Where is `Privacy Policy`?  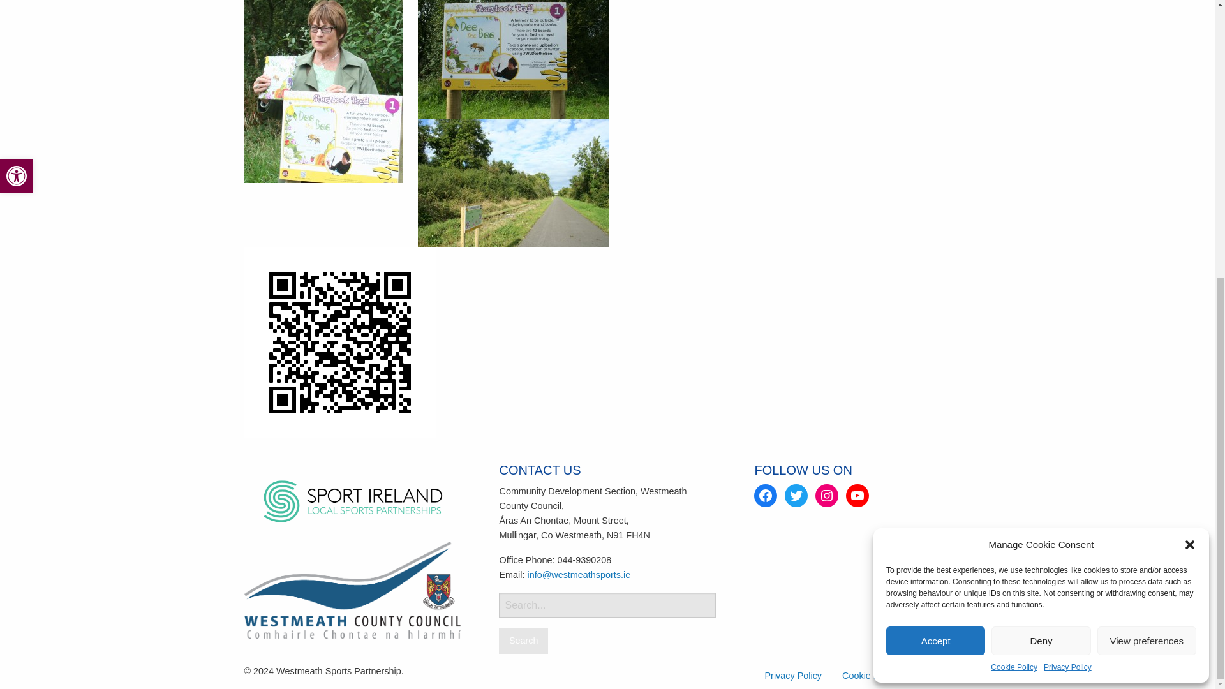
Privacy Policy is located at coordinates (1067, 205).